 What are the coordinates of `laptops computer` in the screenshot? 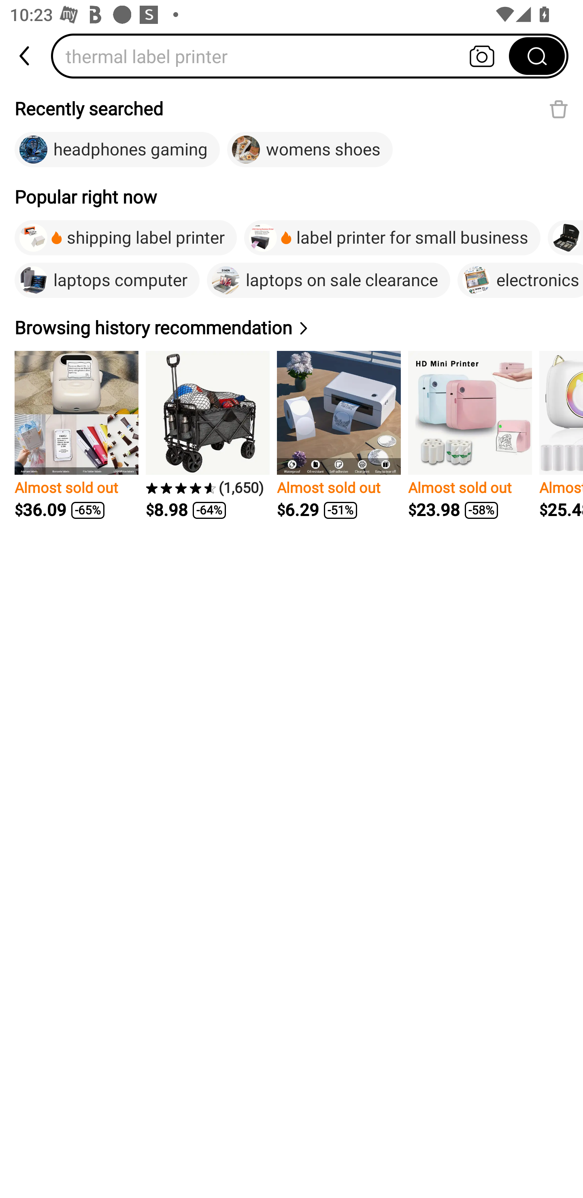 It's located at (107, 280).